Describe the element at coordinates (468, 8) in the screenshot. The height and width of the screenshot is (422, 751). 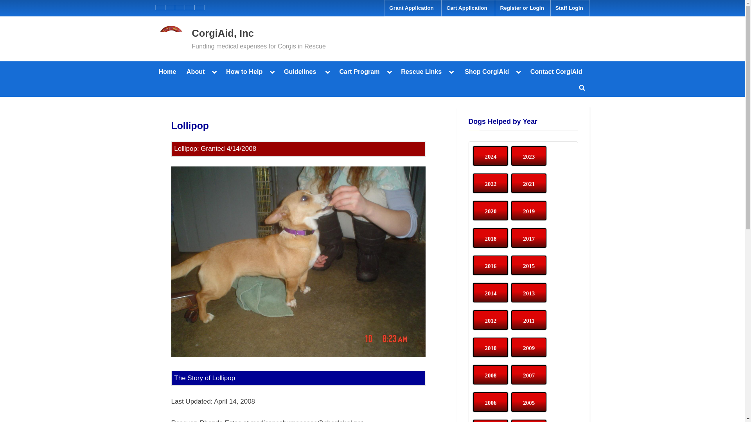
I see `Cart Application  ` at that location.